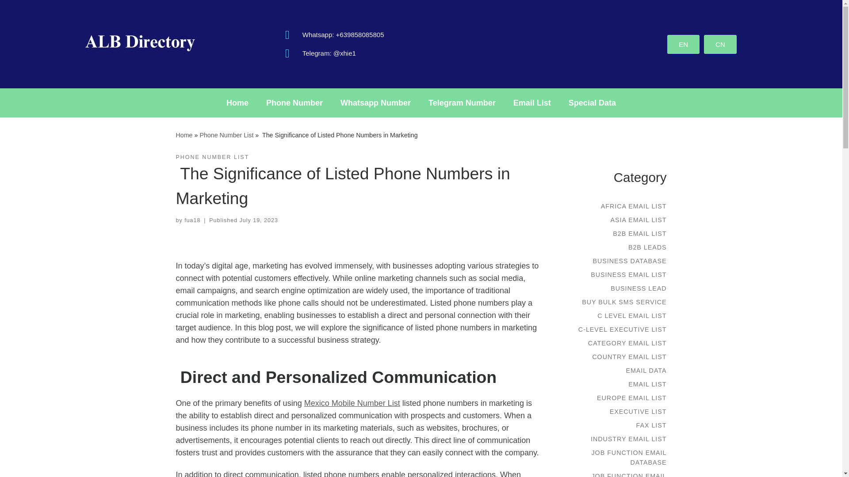 The width and height of the screenshot is (849, 477). I want to click on View all posts by fua18, so click(192, 220).